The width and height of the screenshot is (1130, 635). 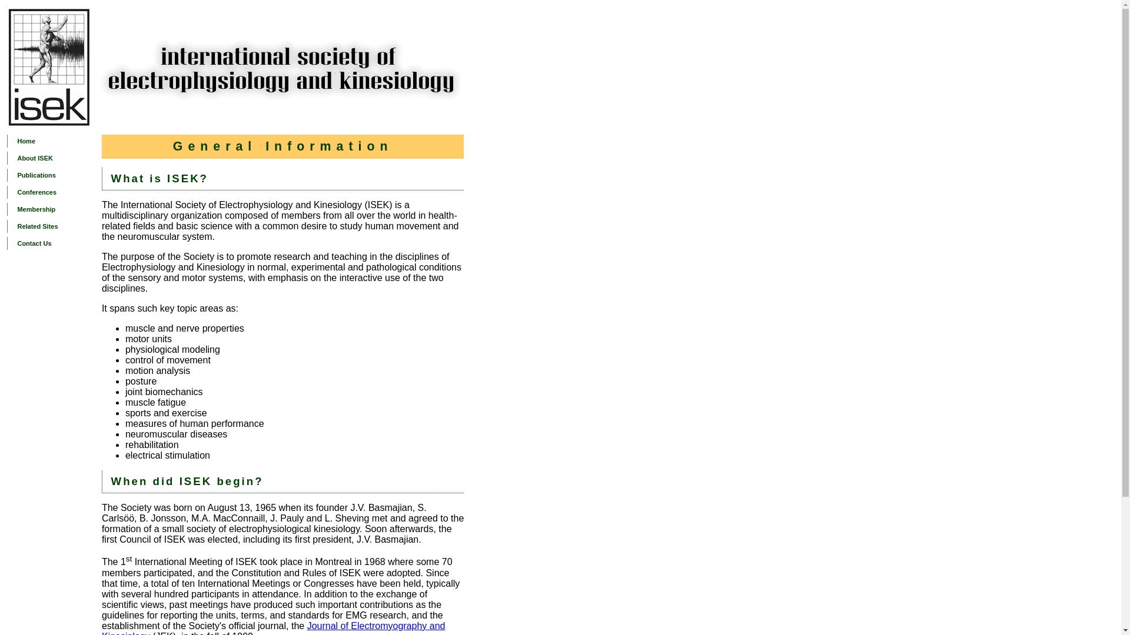 I want to click on Conferences, so click(x=53, y=192).